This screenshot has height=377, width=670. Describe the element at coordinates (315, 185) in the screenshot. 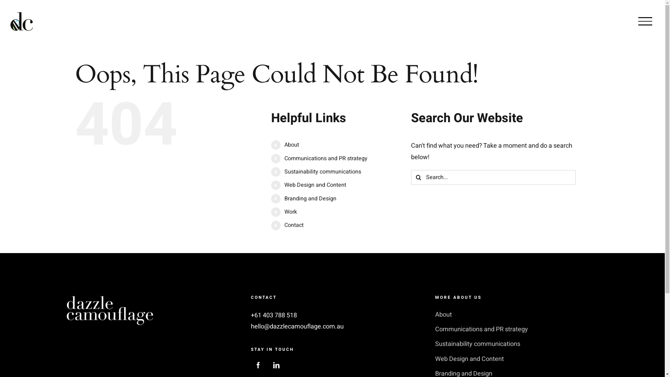

I see `Web Design and Content` at that location.